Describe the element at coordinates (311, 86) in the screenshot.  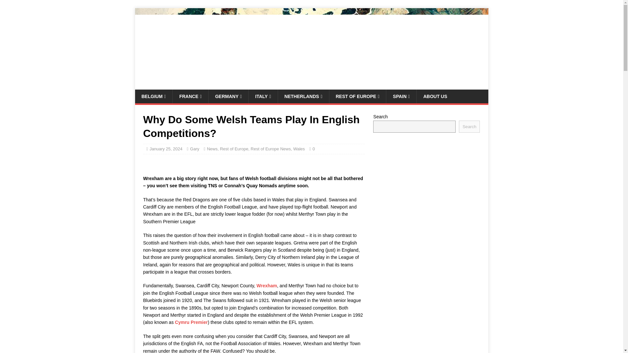
I see `Euro Football News` at that location.